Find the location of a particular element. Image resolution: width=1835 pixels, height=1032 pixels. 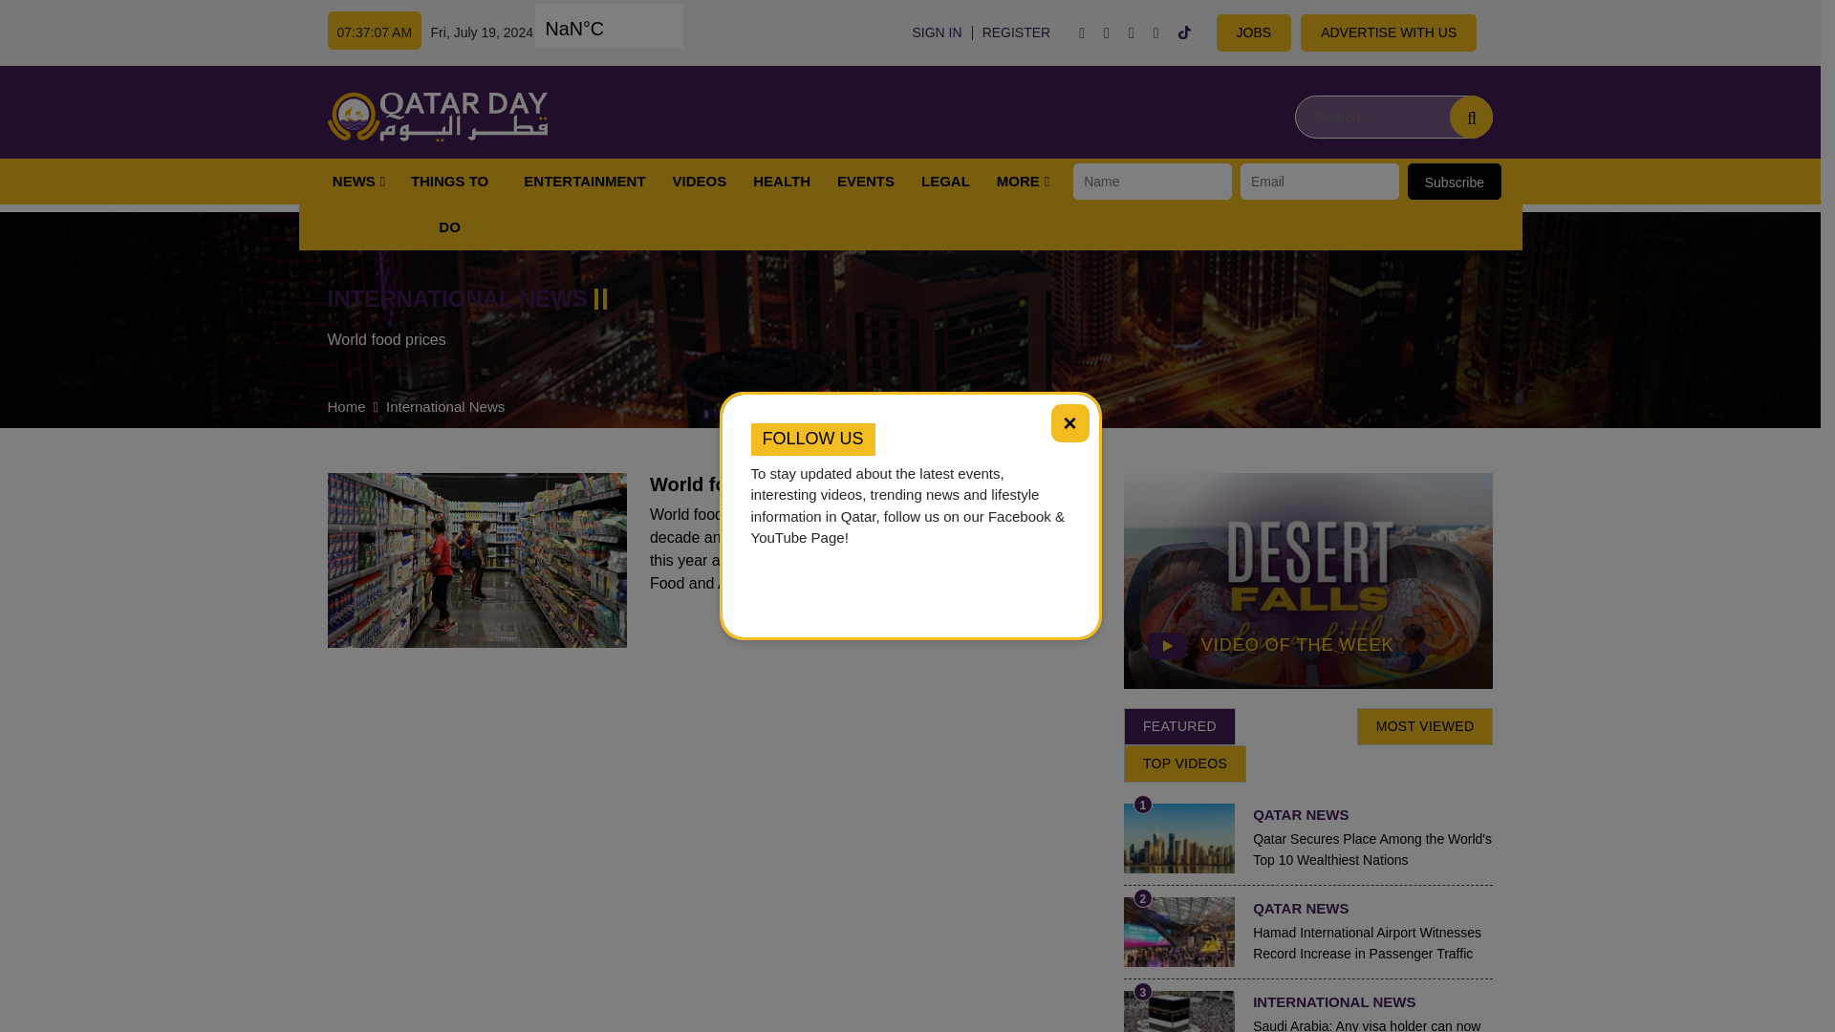

ENTERTAINMENT is located at coordinates (584, 182).